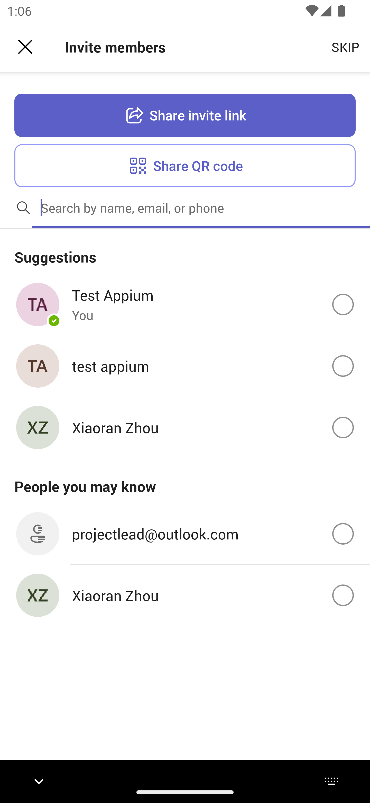 The image size is (370, 803). Describe the element at coordinates (201, 207) in the screenshot. I see `Search by name, email, or phone` at that location.